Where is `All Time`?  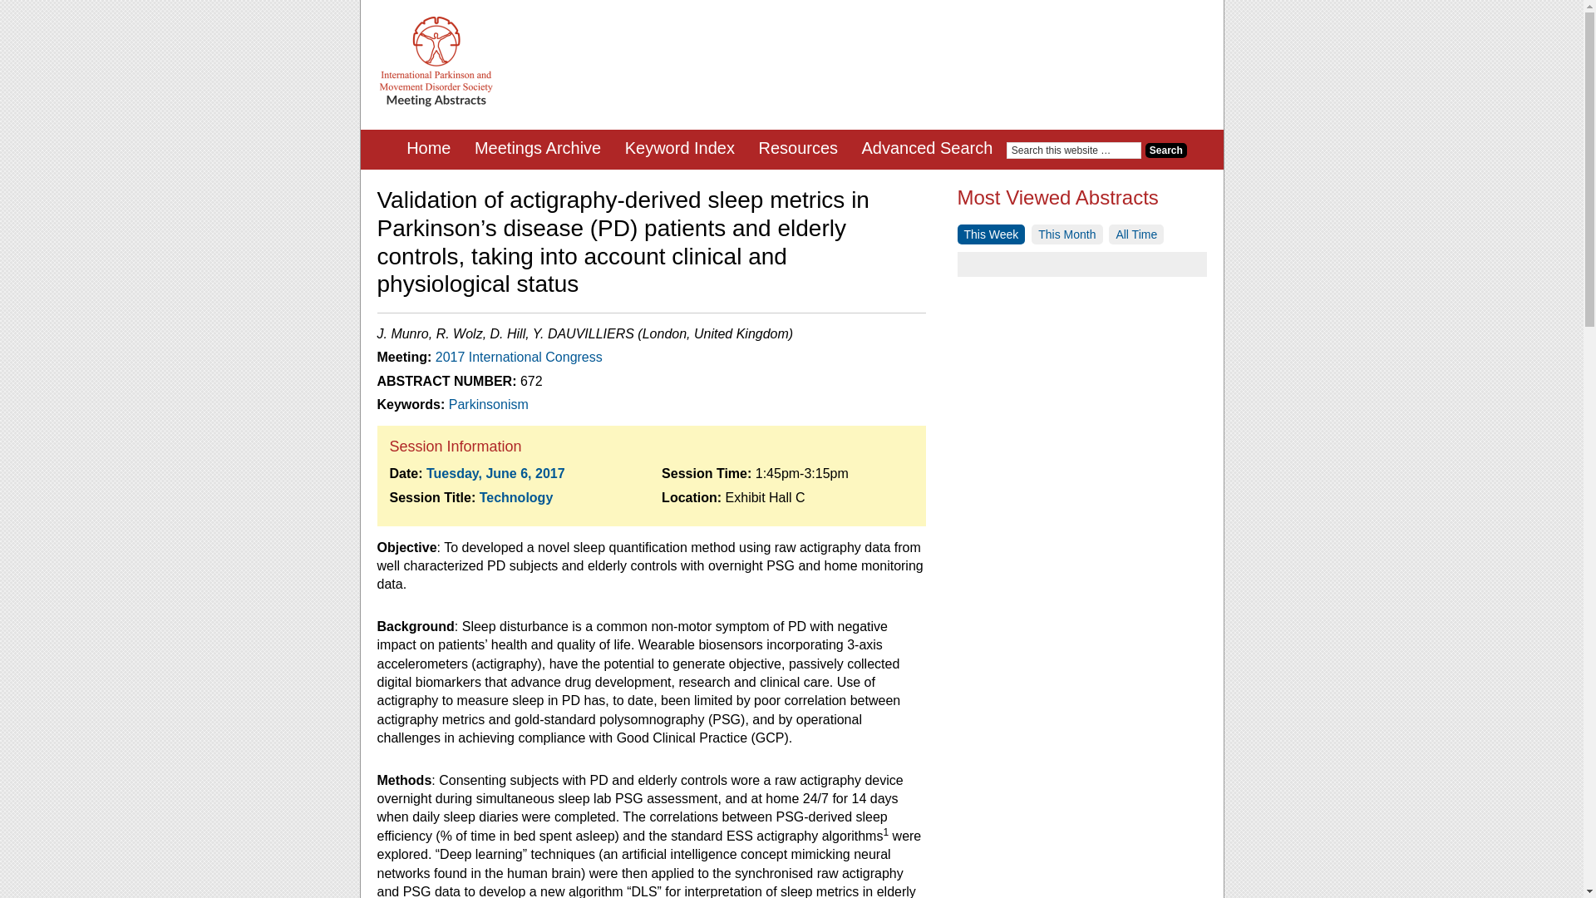
All Time is located at coordinates (1135, 234).